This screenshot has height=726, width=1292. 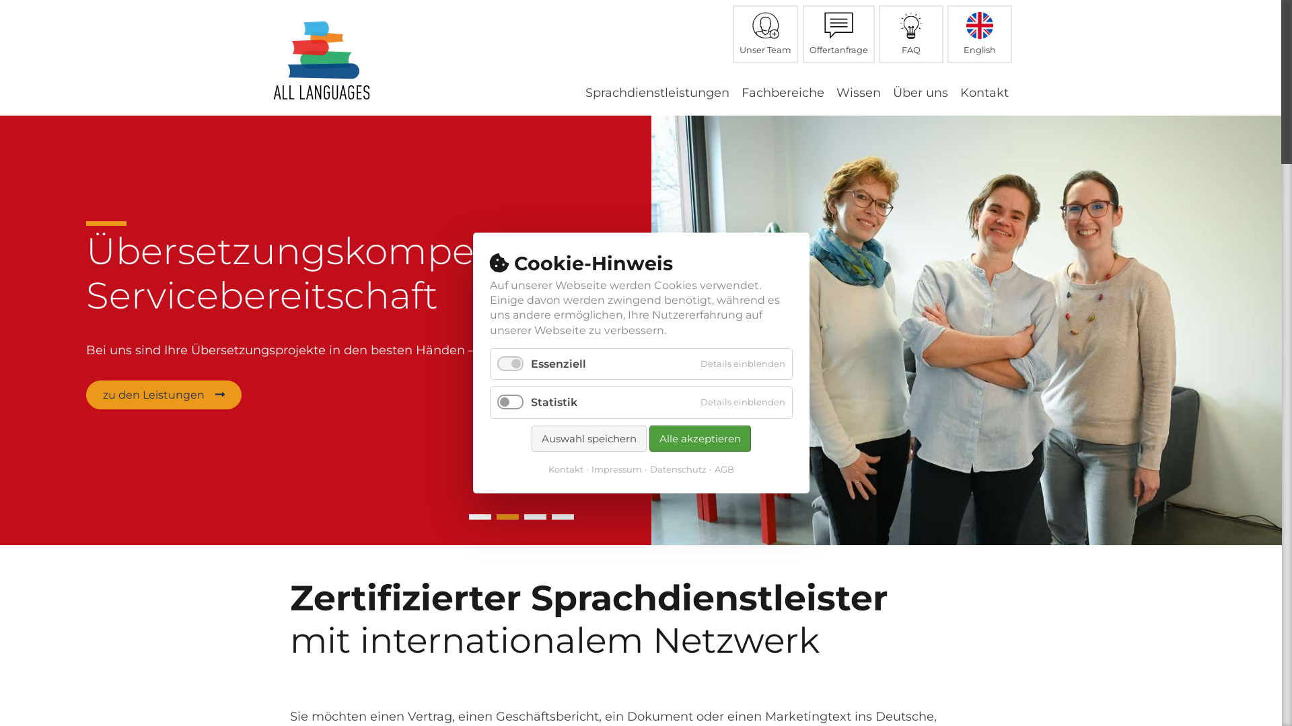 What do you see at coordinates (614, 469) in the screenshot?
I see `Impressum` at bounding box center [614, 469].